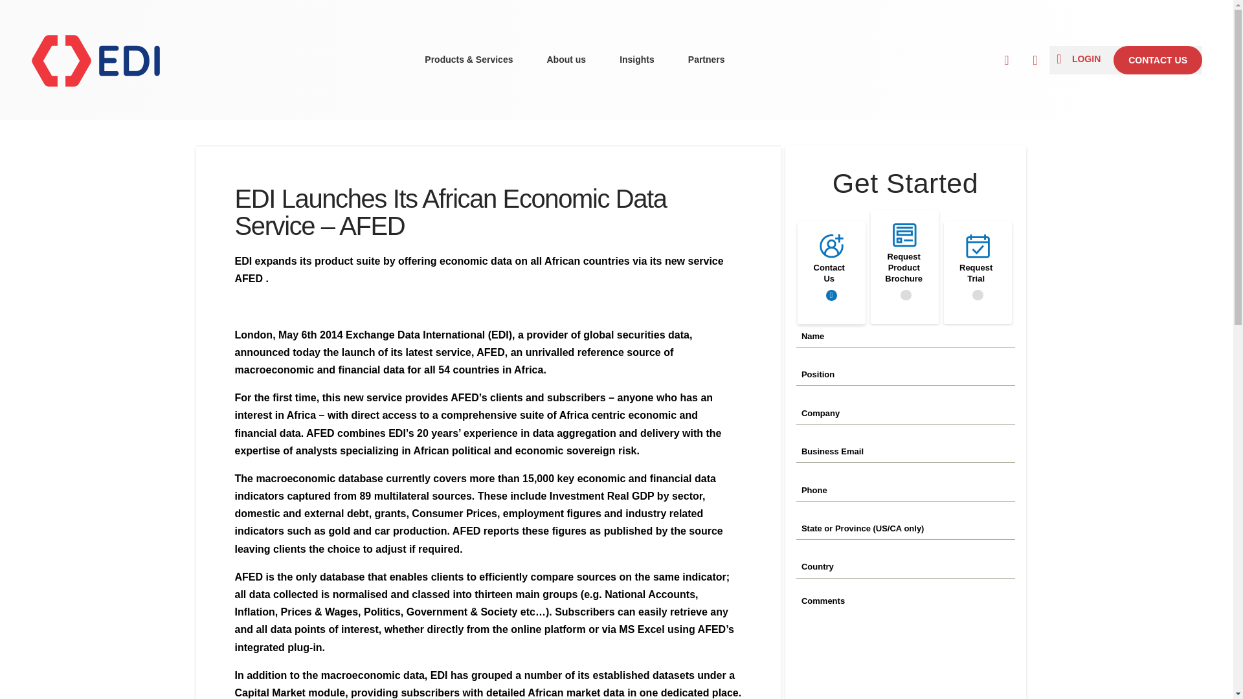 The image size is (1243, 699). Describe the element at coordinates (978, 295) in the screenshot. I see `Request Trial` at that location.